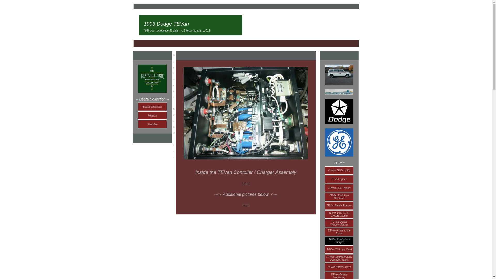  Describe the element at coordinates (339, 249) in the screenshot. I see `TEVan Media Pictures` at that location.